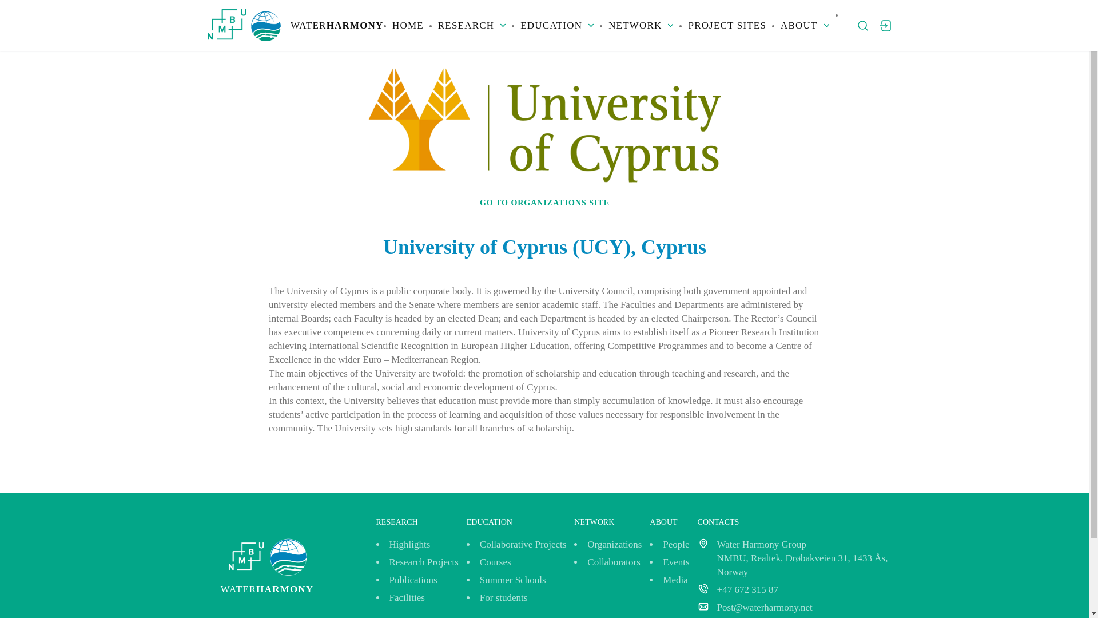  I want to click on NETWORK, so click(640, 25).